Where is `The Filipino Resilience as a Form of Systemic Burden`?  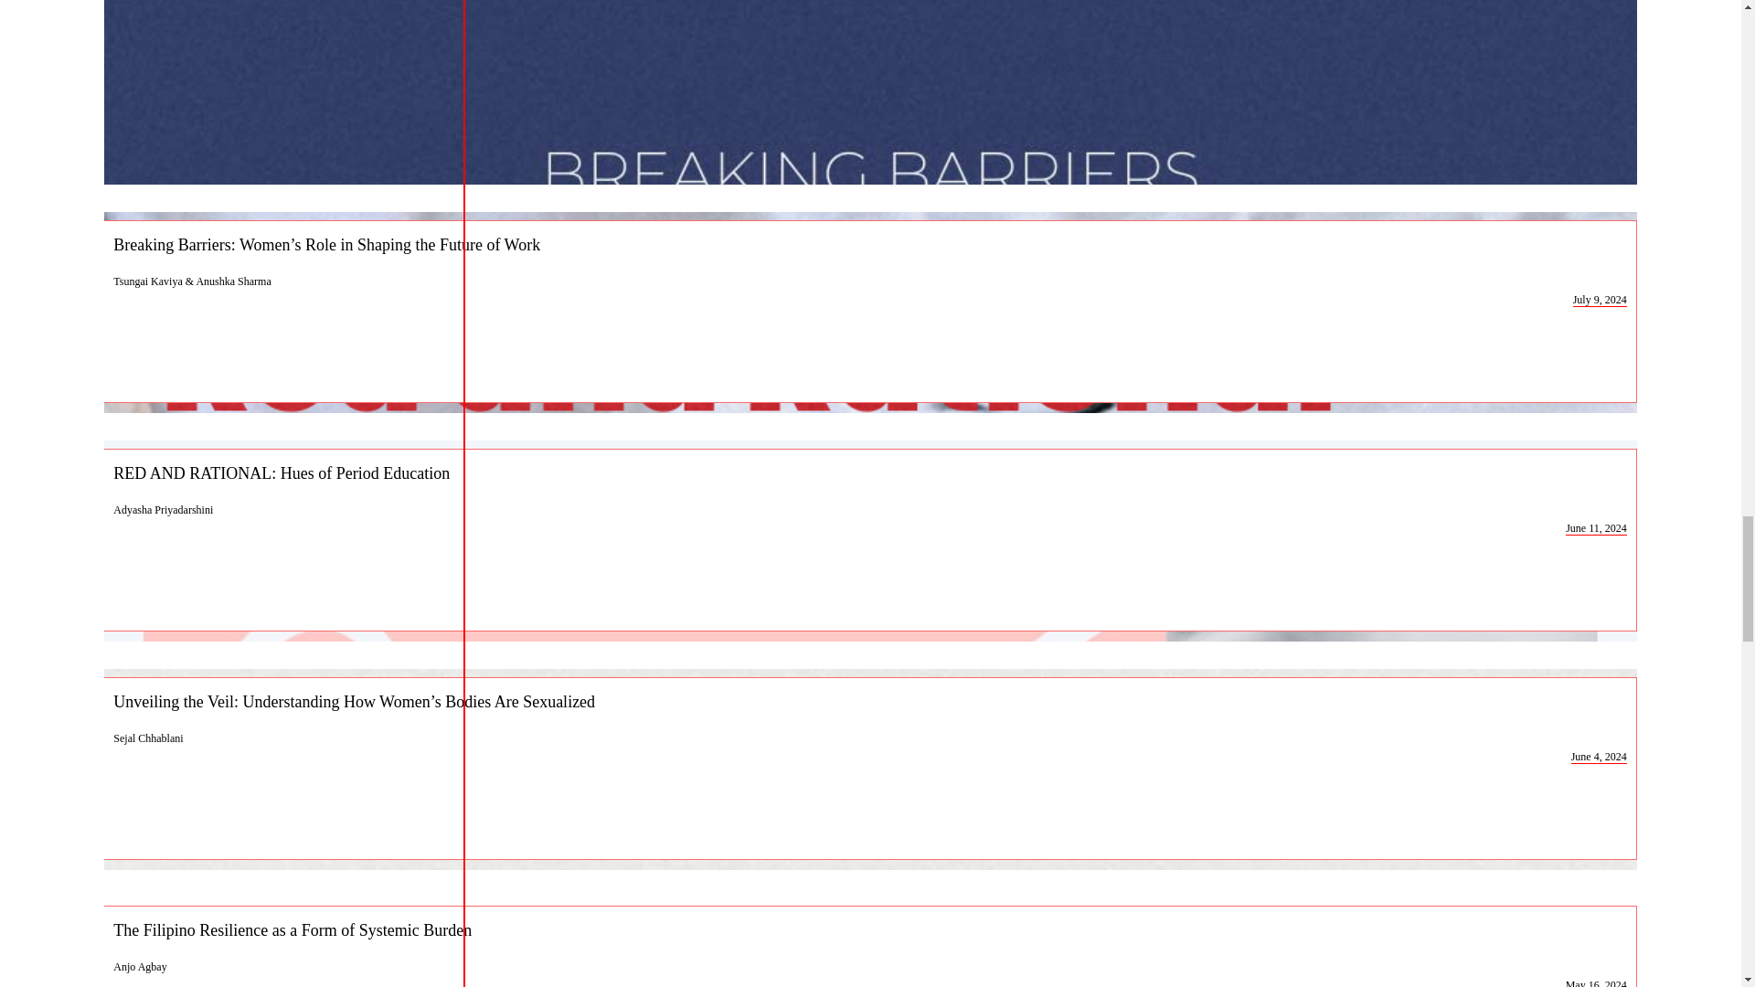 The Filipino Resilience as a Form of Systemic Burden is located at coordinates (870, 929).